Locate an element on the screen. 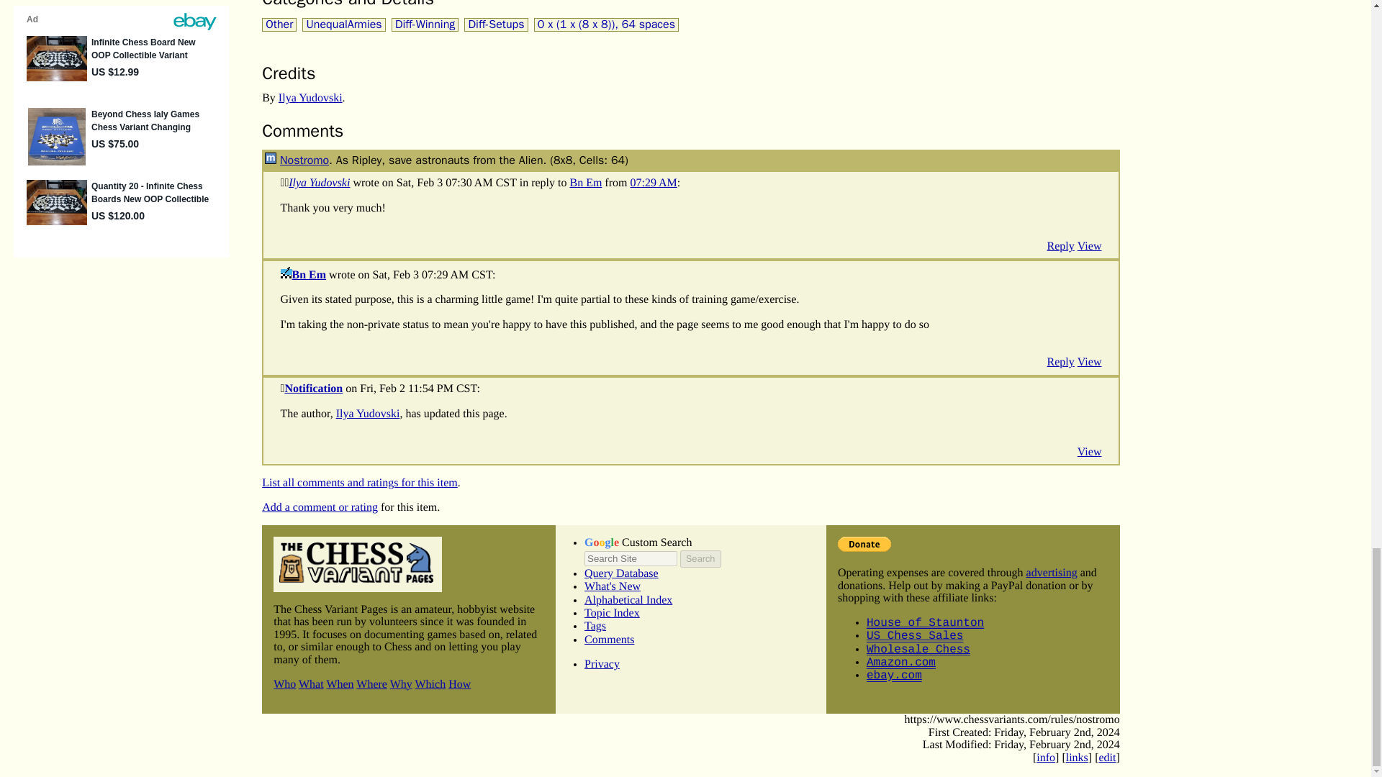 The width and height of the screenshot is (1382, 777). Ilya Yudovski is located at coordinates (319, 183).